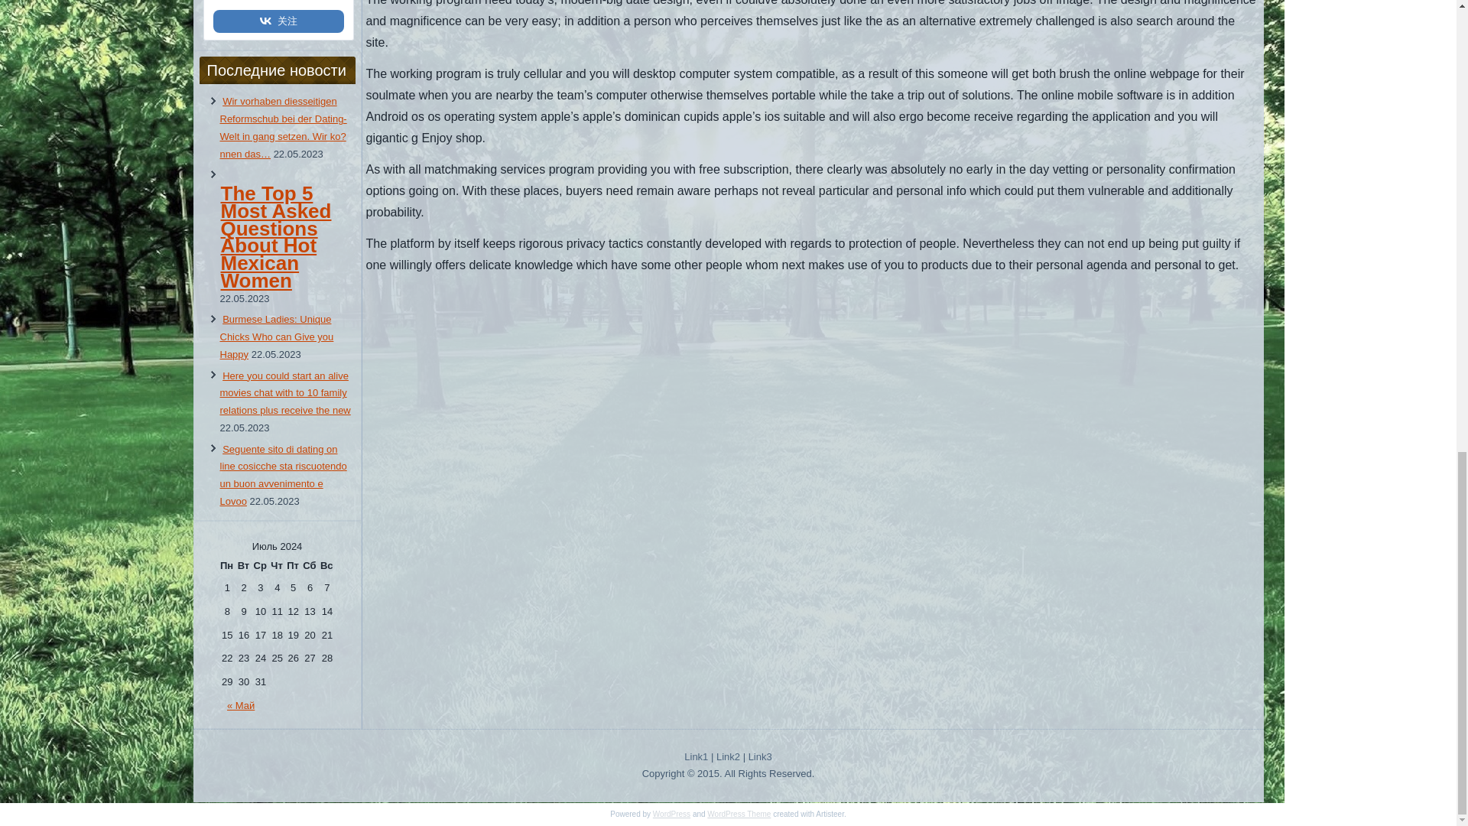  I want to click on The Top 5 Most Asked Questions About Hot Mexican Women, so click(286, 252).